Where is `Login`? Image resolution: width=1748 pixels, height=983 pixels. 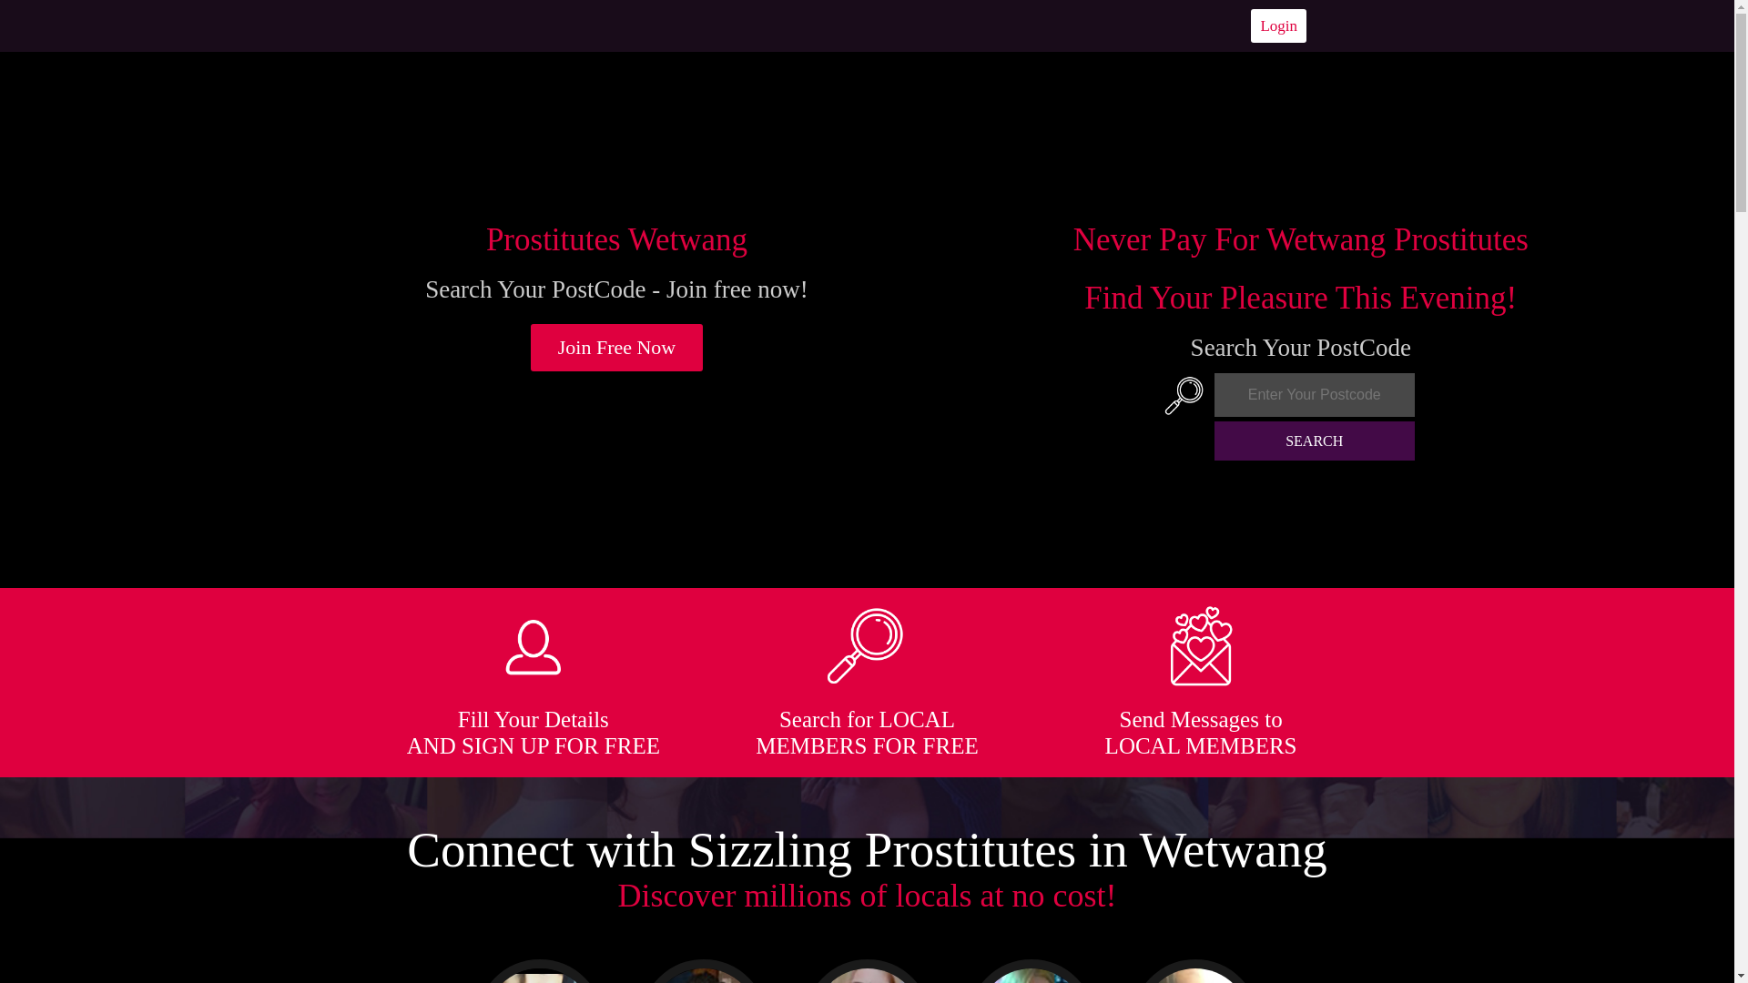 Login is located at coordinates (1278, 25).